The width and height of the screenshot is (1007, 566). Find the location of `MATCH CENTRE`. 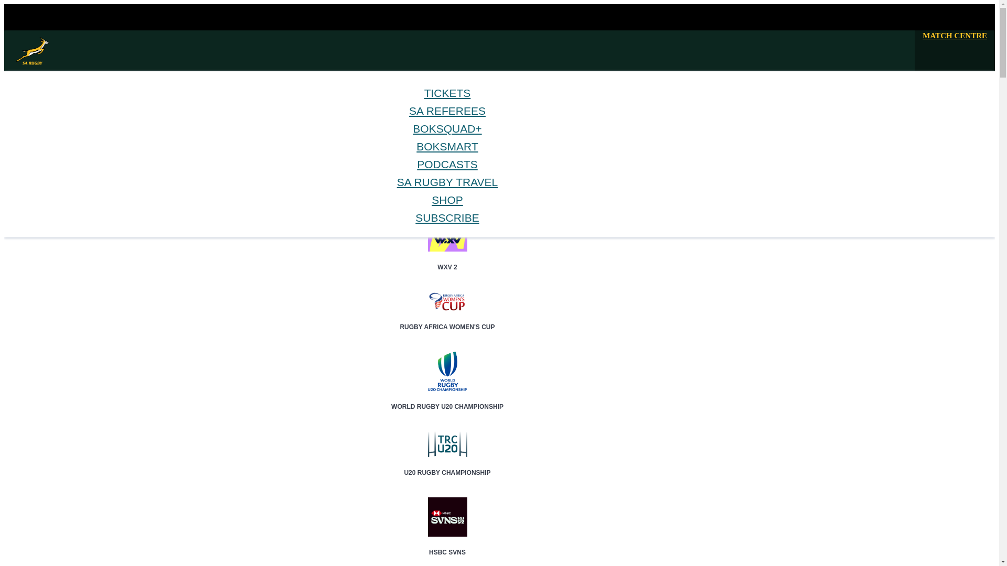

MATCH CENTRE is located at coordinates (955, 36).